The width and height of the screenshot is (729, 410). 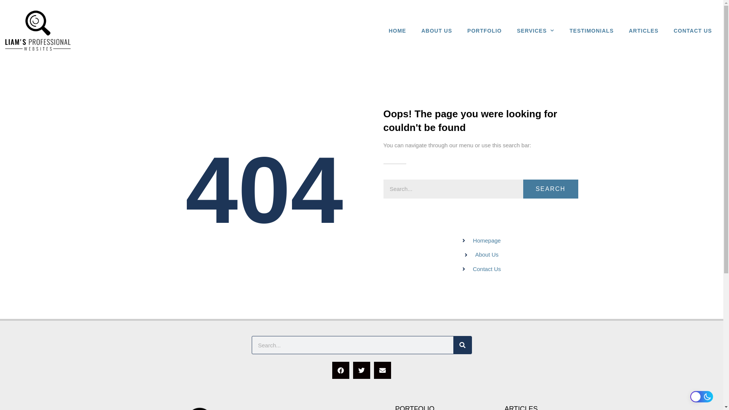 I want to click on HOME, so click(x=398, y=31).